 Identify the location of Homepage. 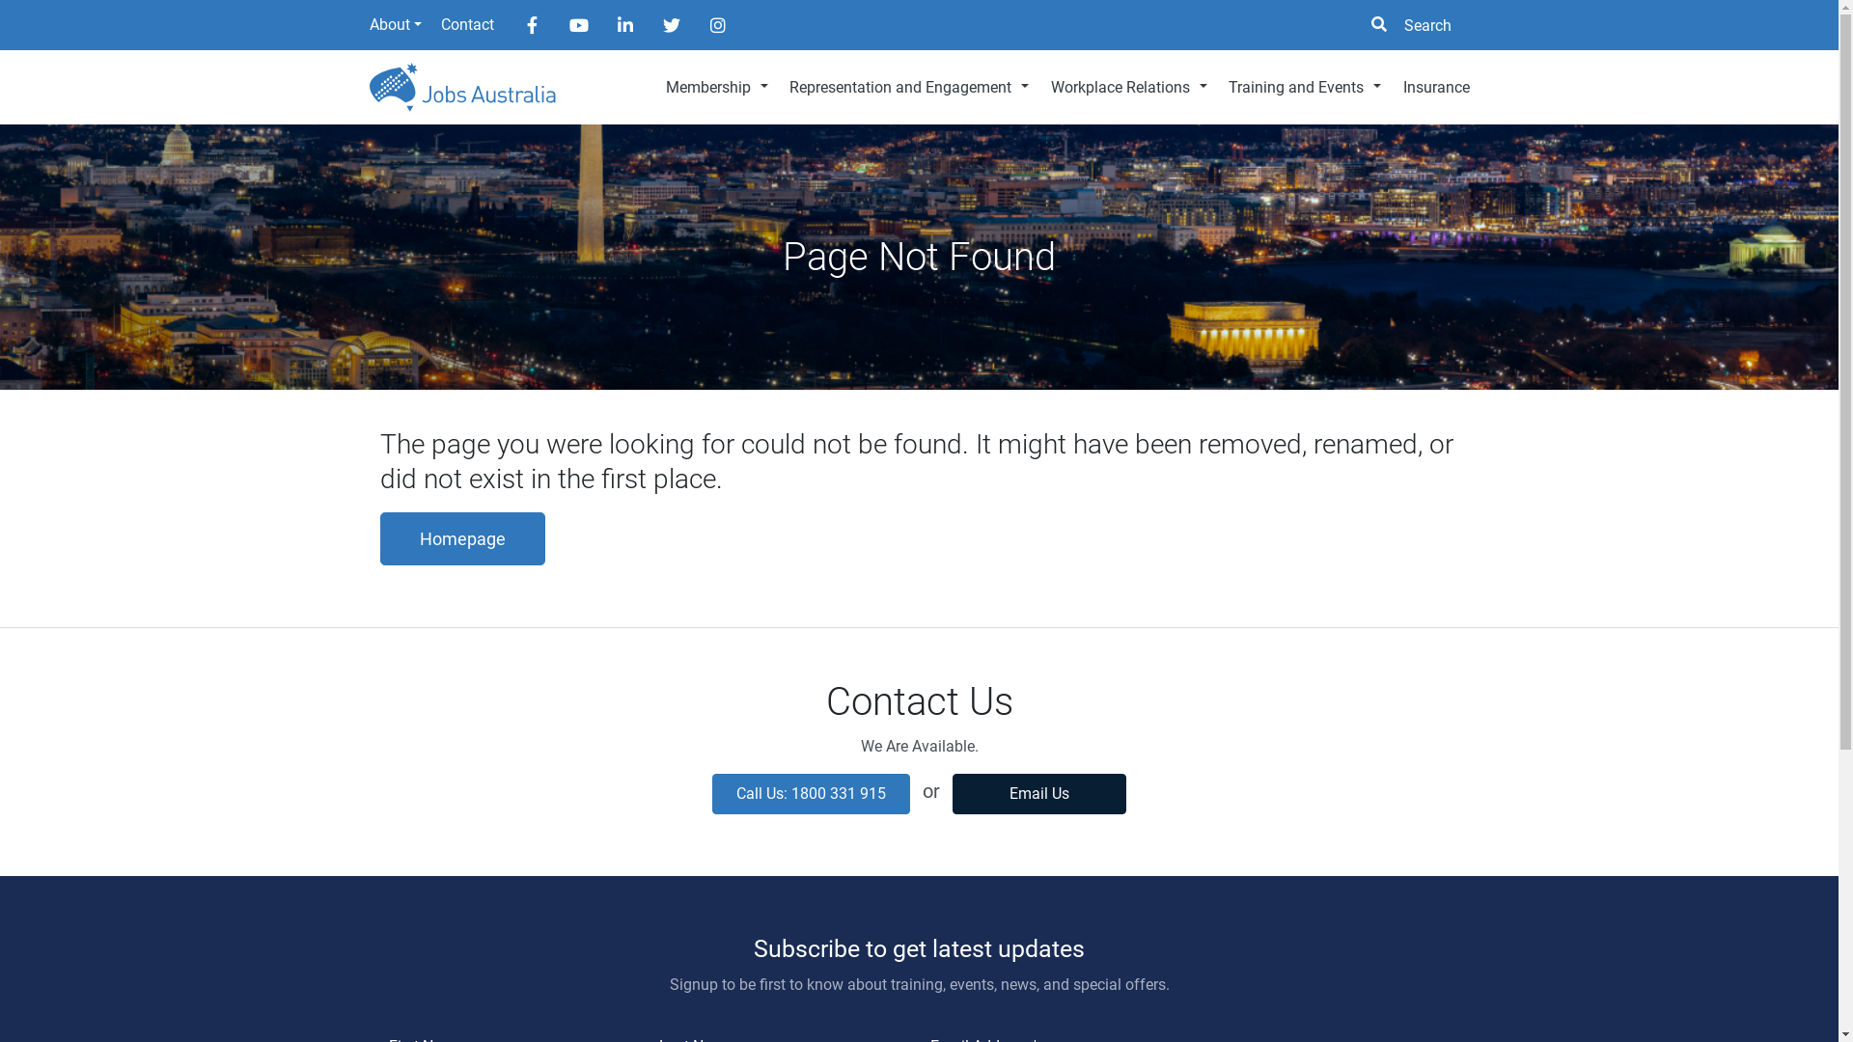
(463, 538).